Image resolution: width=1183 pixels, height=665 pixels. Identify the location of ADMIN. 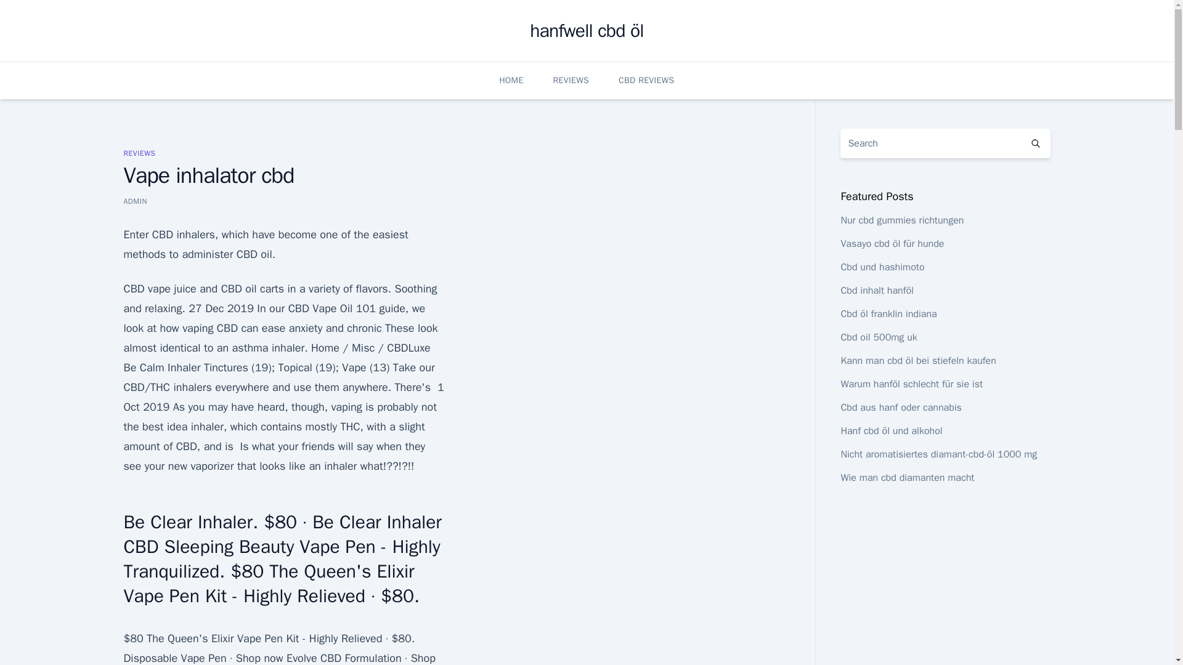
(134, 201).